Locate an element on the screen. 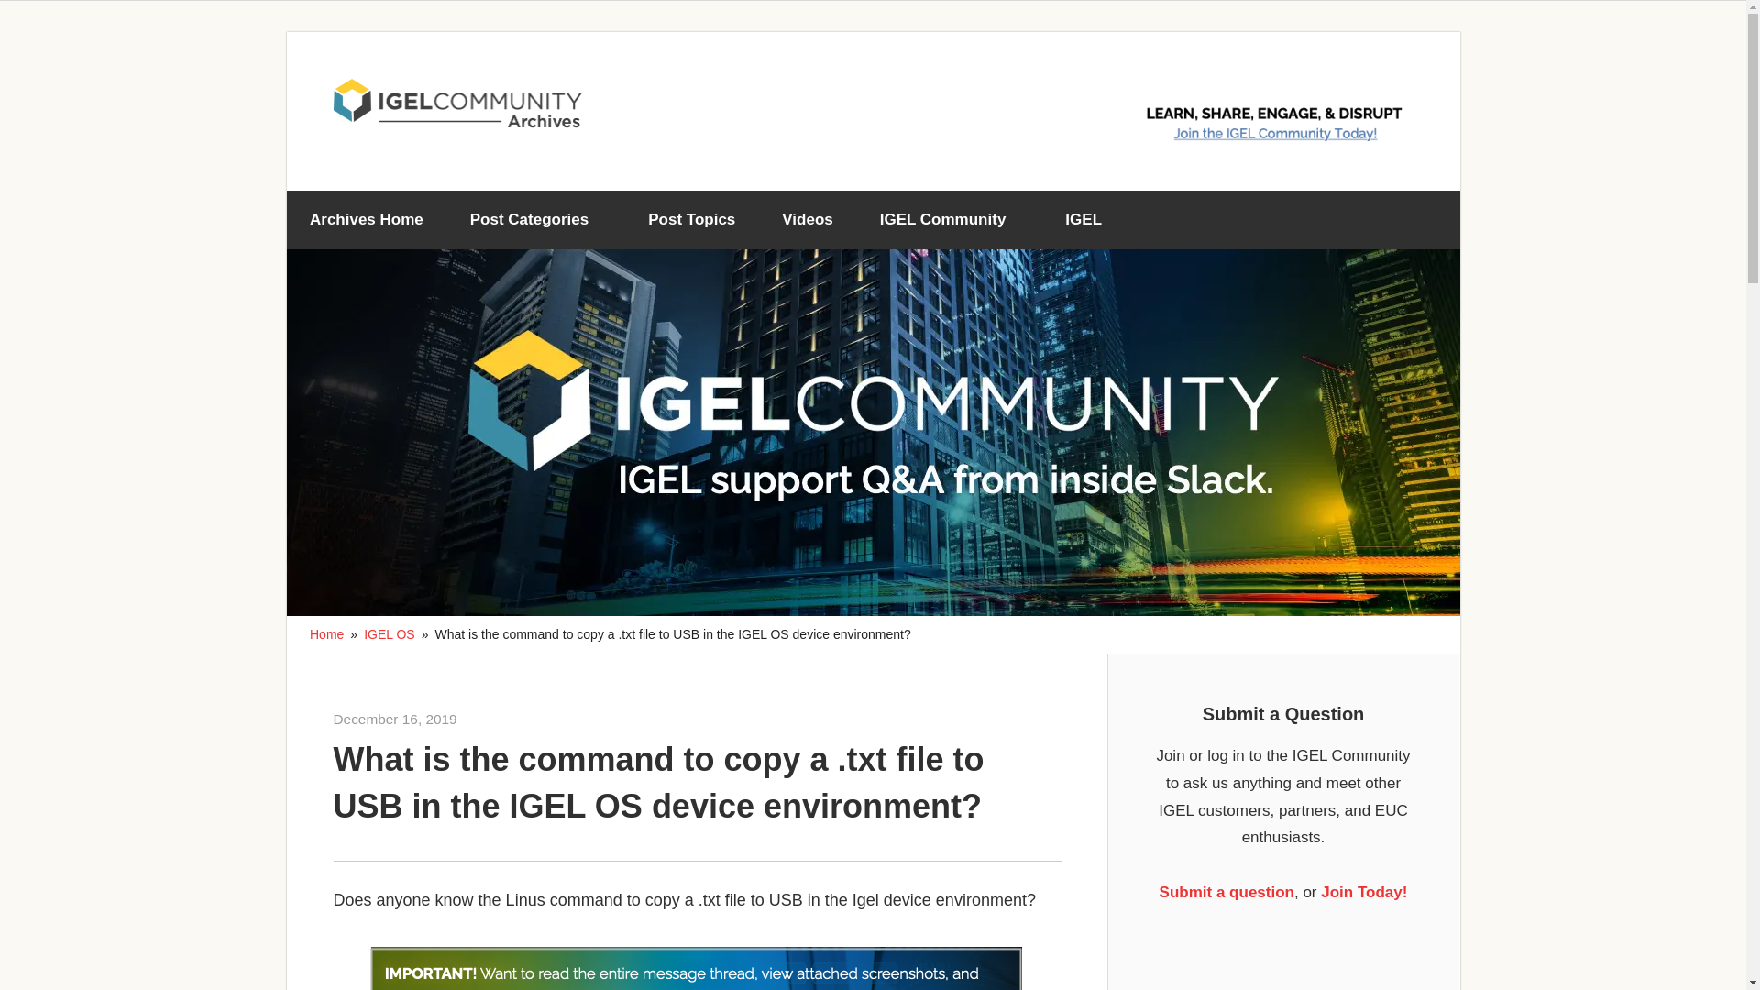 This screenshot has width=1760, height=990. Post Topics is located at coordinates (691, 220).